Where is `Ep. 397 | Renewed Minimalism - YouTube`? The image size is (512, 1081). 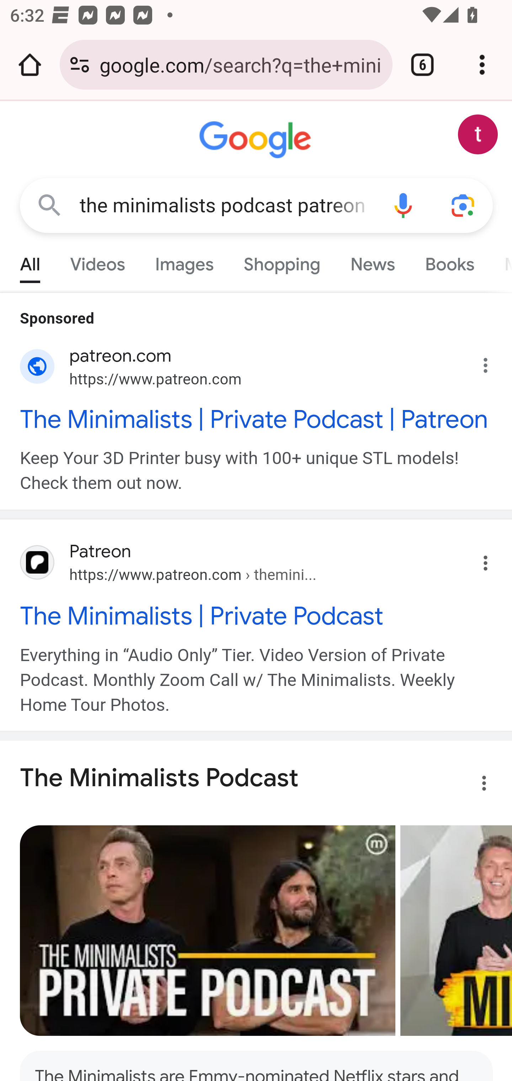 Ep. 397 | Renewed Minimalism - YouTube is located at coordinates (456, 931).